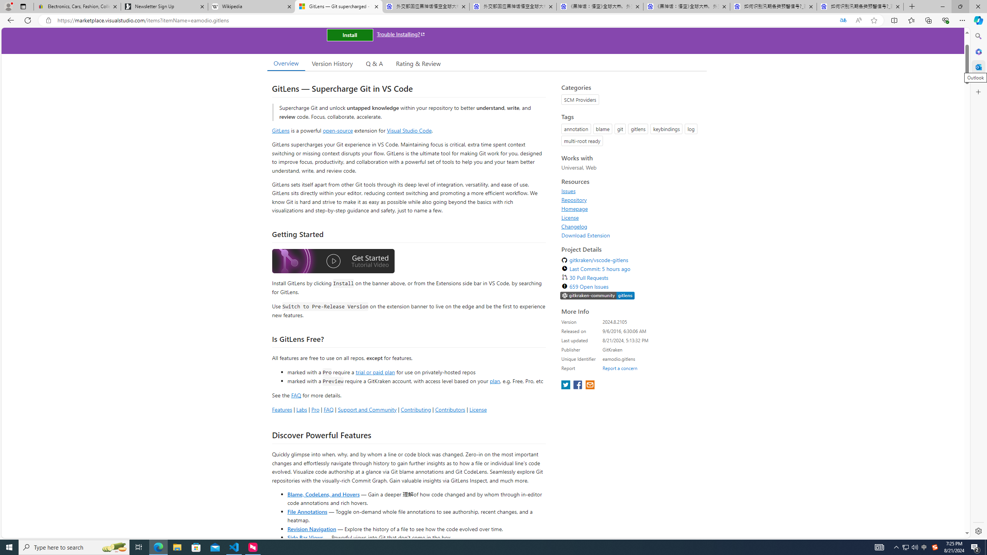 This screenshot has height=555, width=987. Describe the element at coordinates (450, 409) in the screenshot. I see `Contributors` at that location.